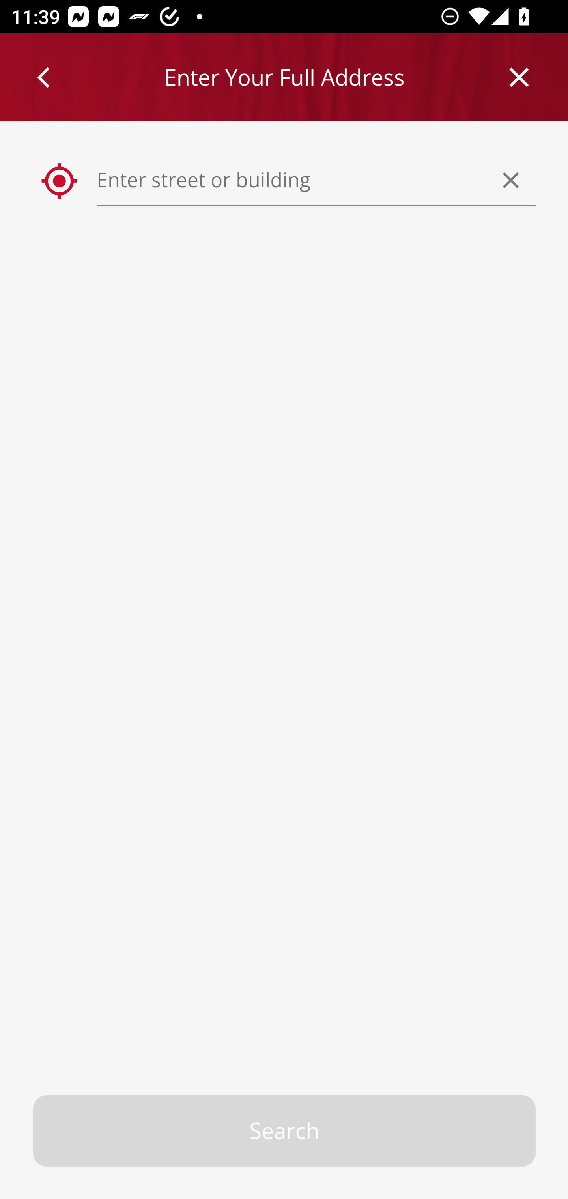  What do you see at coordinates (519, 77) in the screenshot?
I see `close` at bounding box center [519, 77].